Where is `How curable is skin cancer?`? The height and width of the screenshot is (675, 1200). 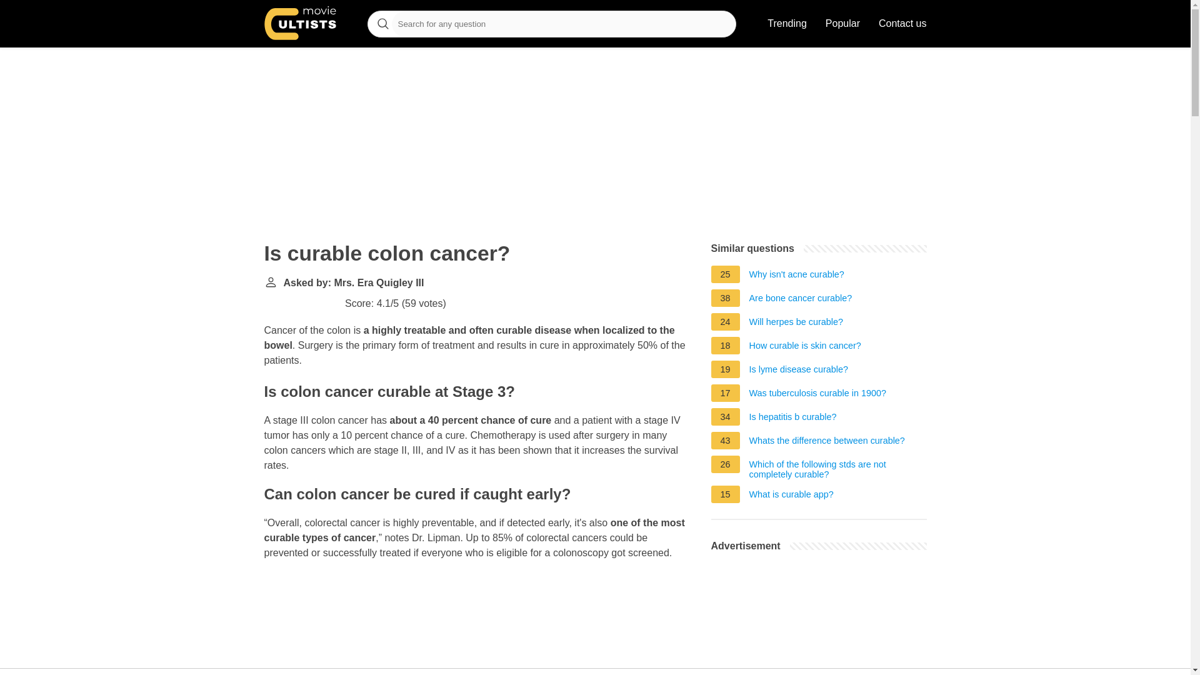 How curable is skin cancer? is located at coordinates (805, 347).